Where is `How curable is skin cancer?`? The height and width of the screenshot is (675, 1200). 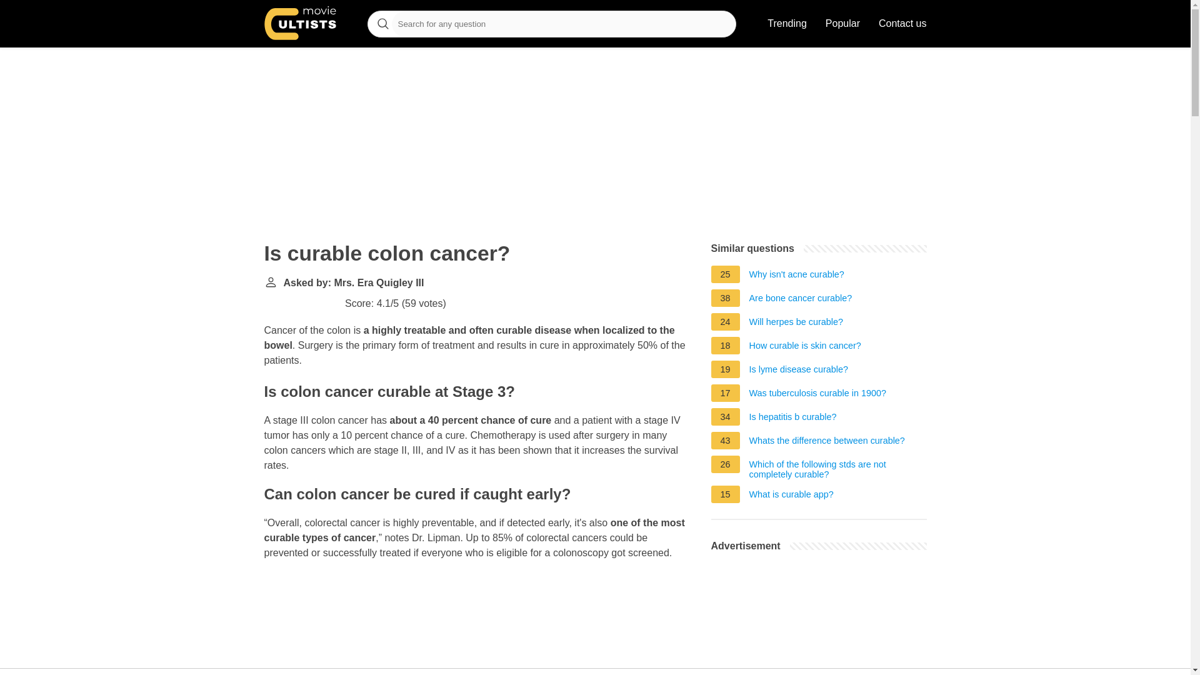 How curable is skin cancer? is located at coordinates (805, 347).